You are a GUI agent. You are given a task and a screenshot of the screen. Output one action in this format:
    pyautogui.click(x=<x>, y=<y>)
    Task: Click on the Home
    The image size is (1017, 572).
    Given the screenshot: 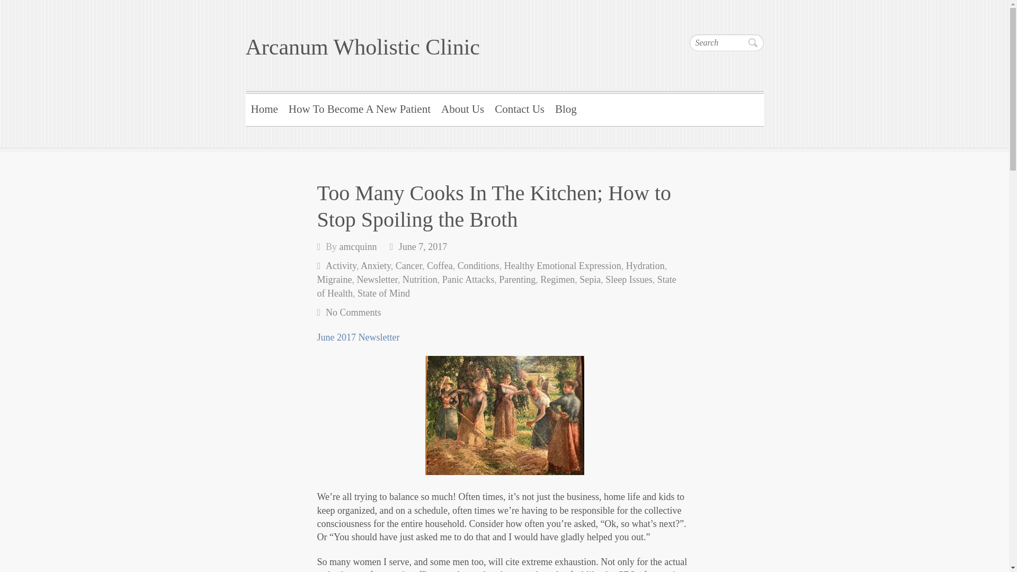 What is the action you would take?
    pyautogui.click(x=265, y=108)
    